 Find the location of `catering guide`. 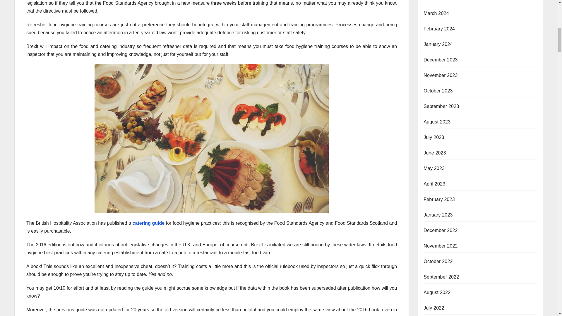

catering guide is located at coordinates (148, 223).